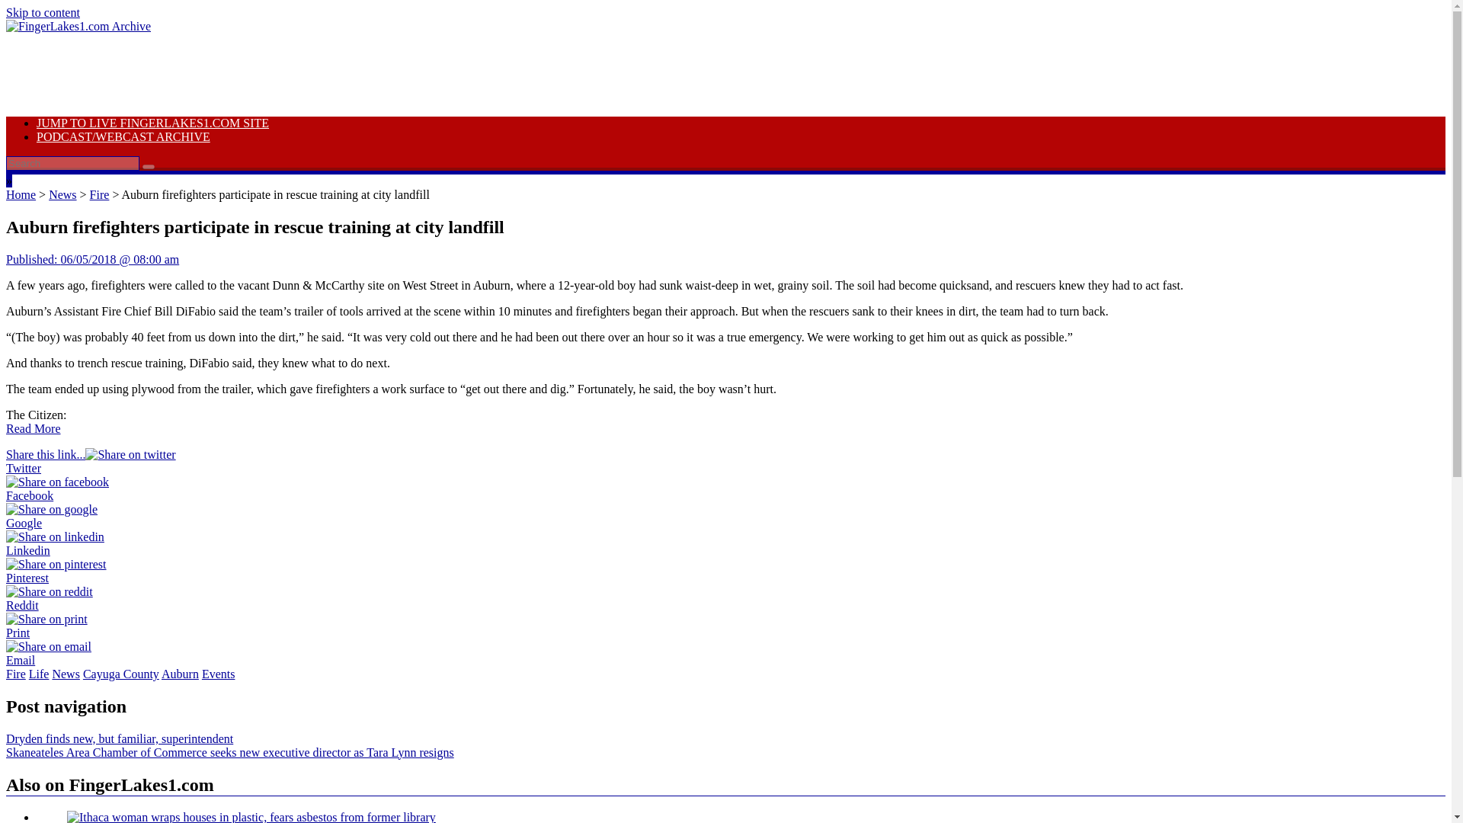 This screenshot has width=1463, height=823. What do you see at coordinates (65, 674) in the screenshot?
I see `News` at bounding box center [65, 674].